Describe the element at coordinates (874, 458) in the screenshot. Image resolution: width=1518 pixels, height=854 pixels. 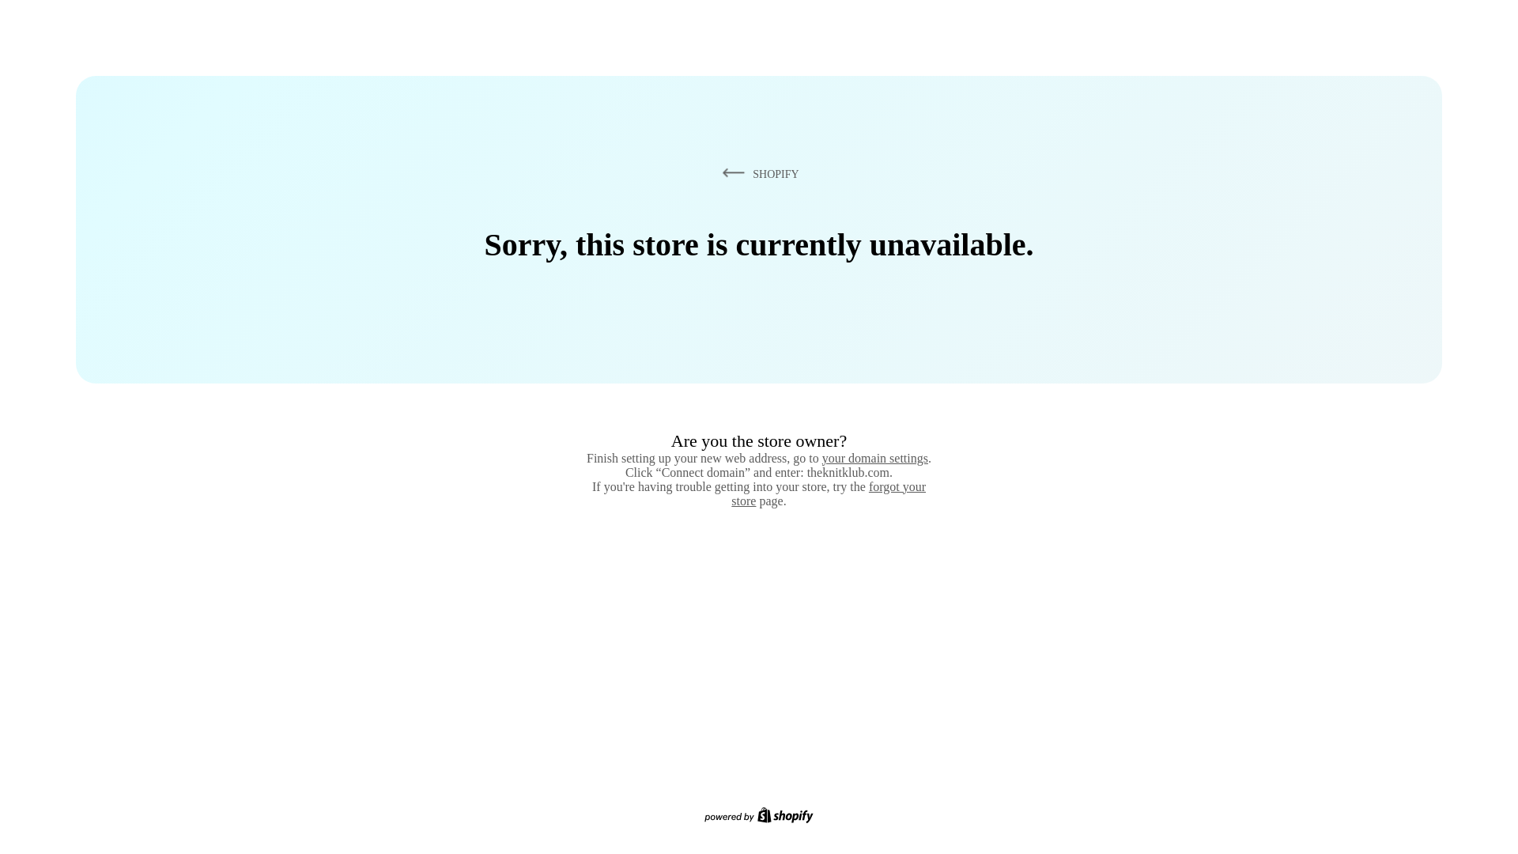
I see `your domain settings` at that location.